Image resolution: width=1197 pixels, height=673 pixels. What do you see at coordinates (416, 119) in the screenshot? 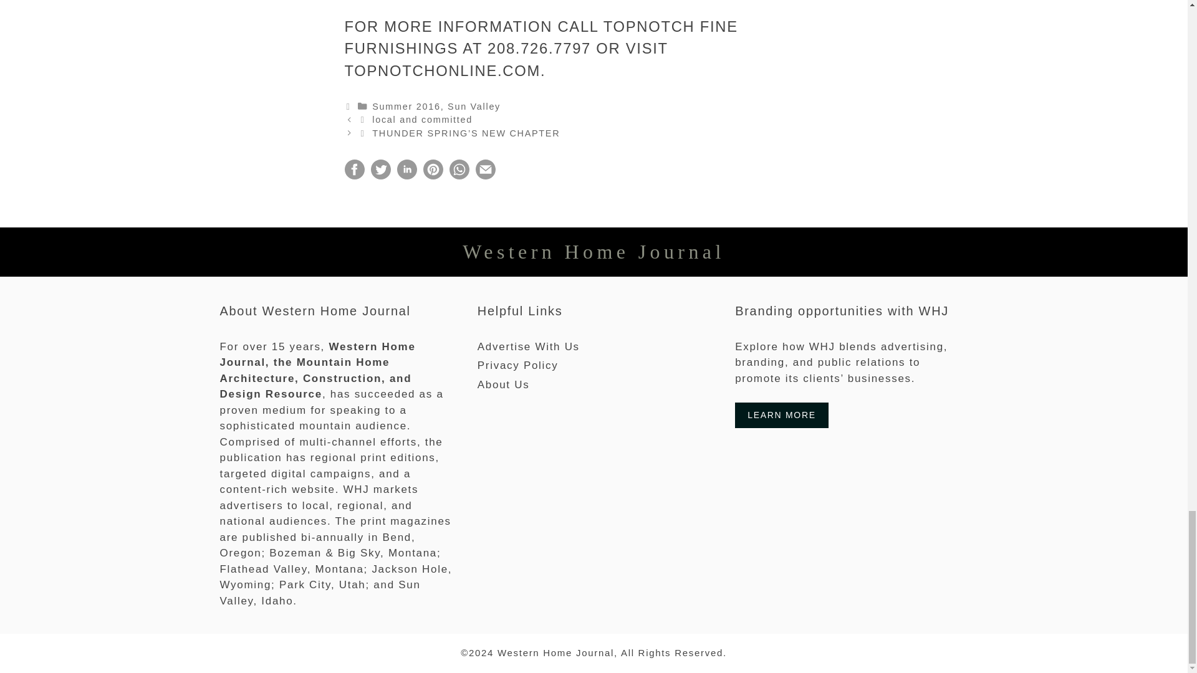
I see `Previous` at bounding box center [416, 119].